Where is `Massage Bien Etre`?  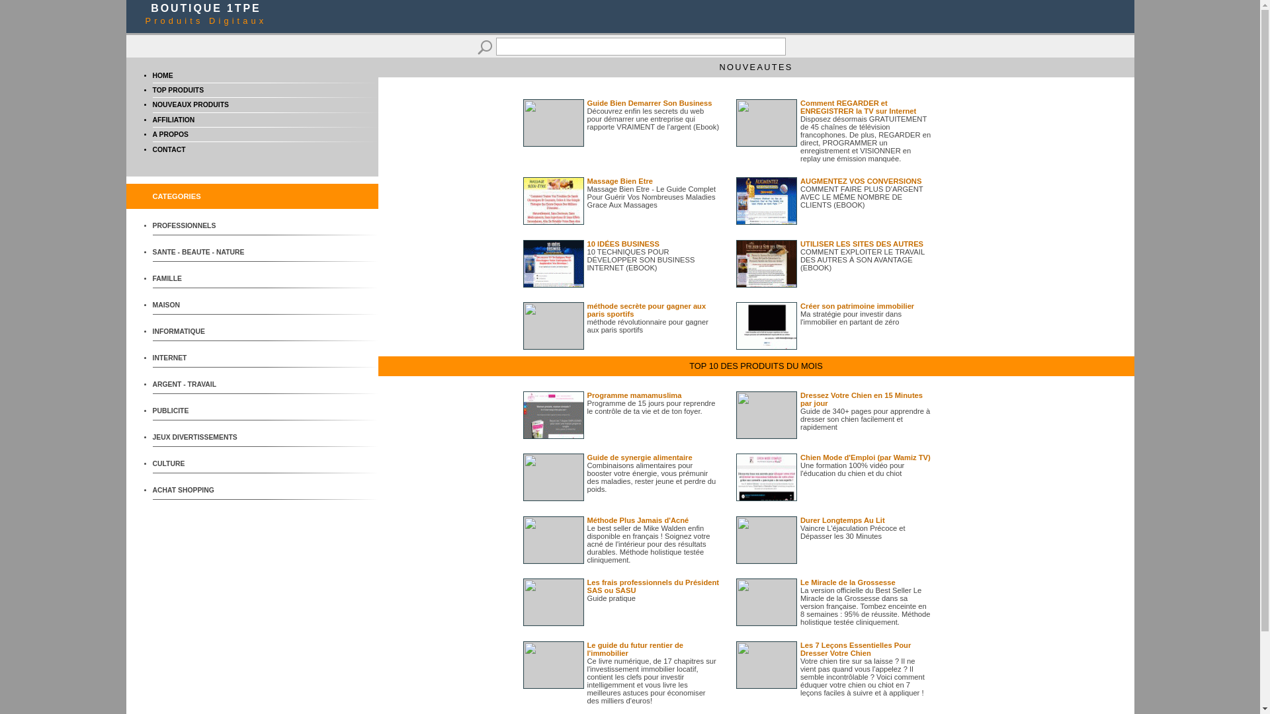 Massage Bien Etre is located at coordinates (620, 181).